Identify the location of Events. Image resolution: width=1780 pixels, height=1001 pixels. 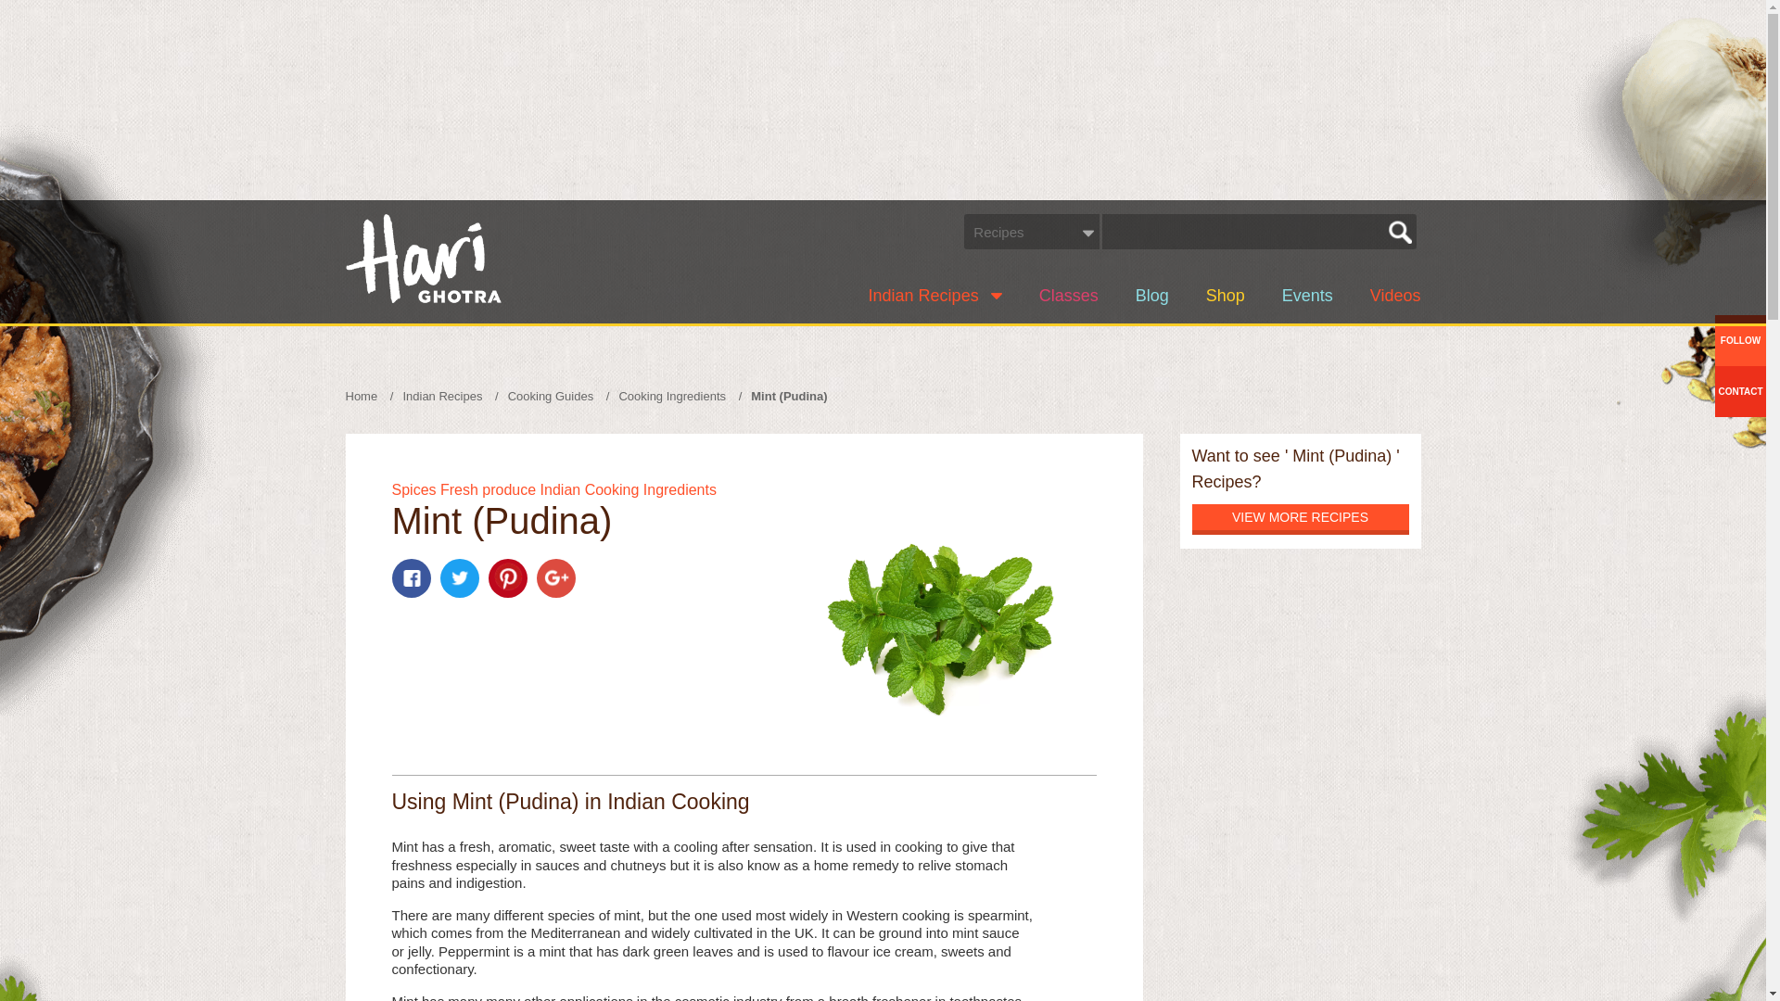
(1307, 298).